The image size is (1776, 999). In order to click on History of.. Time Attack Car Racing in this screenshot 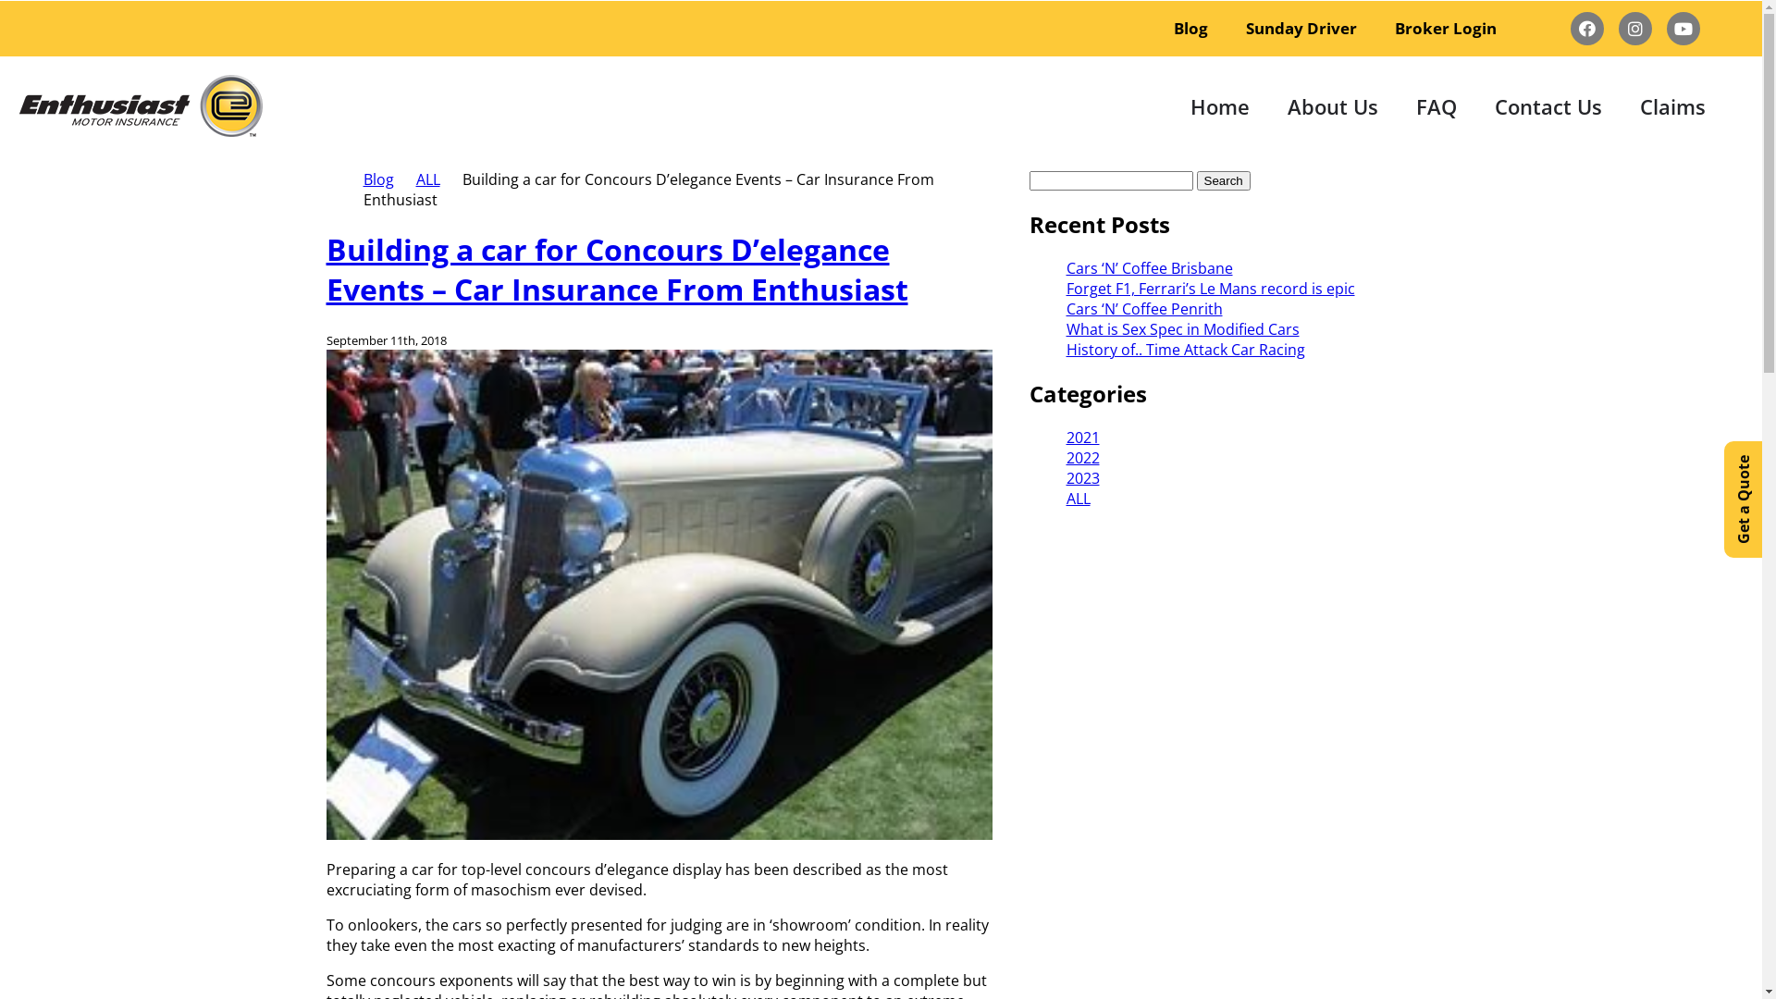, I will do `click(1185, 350)`.